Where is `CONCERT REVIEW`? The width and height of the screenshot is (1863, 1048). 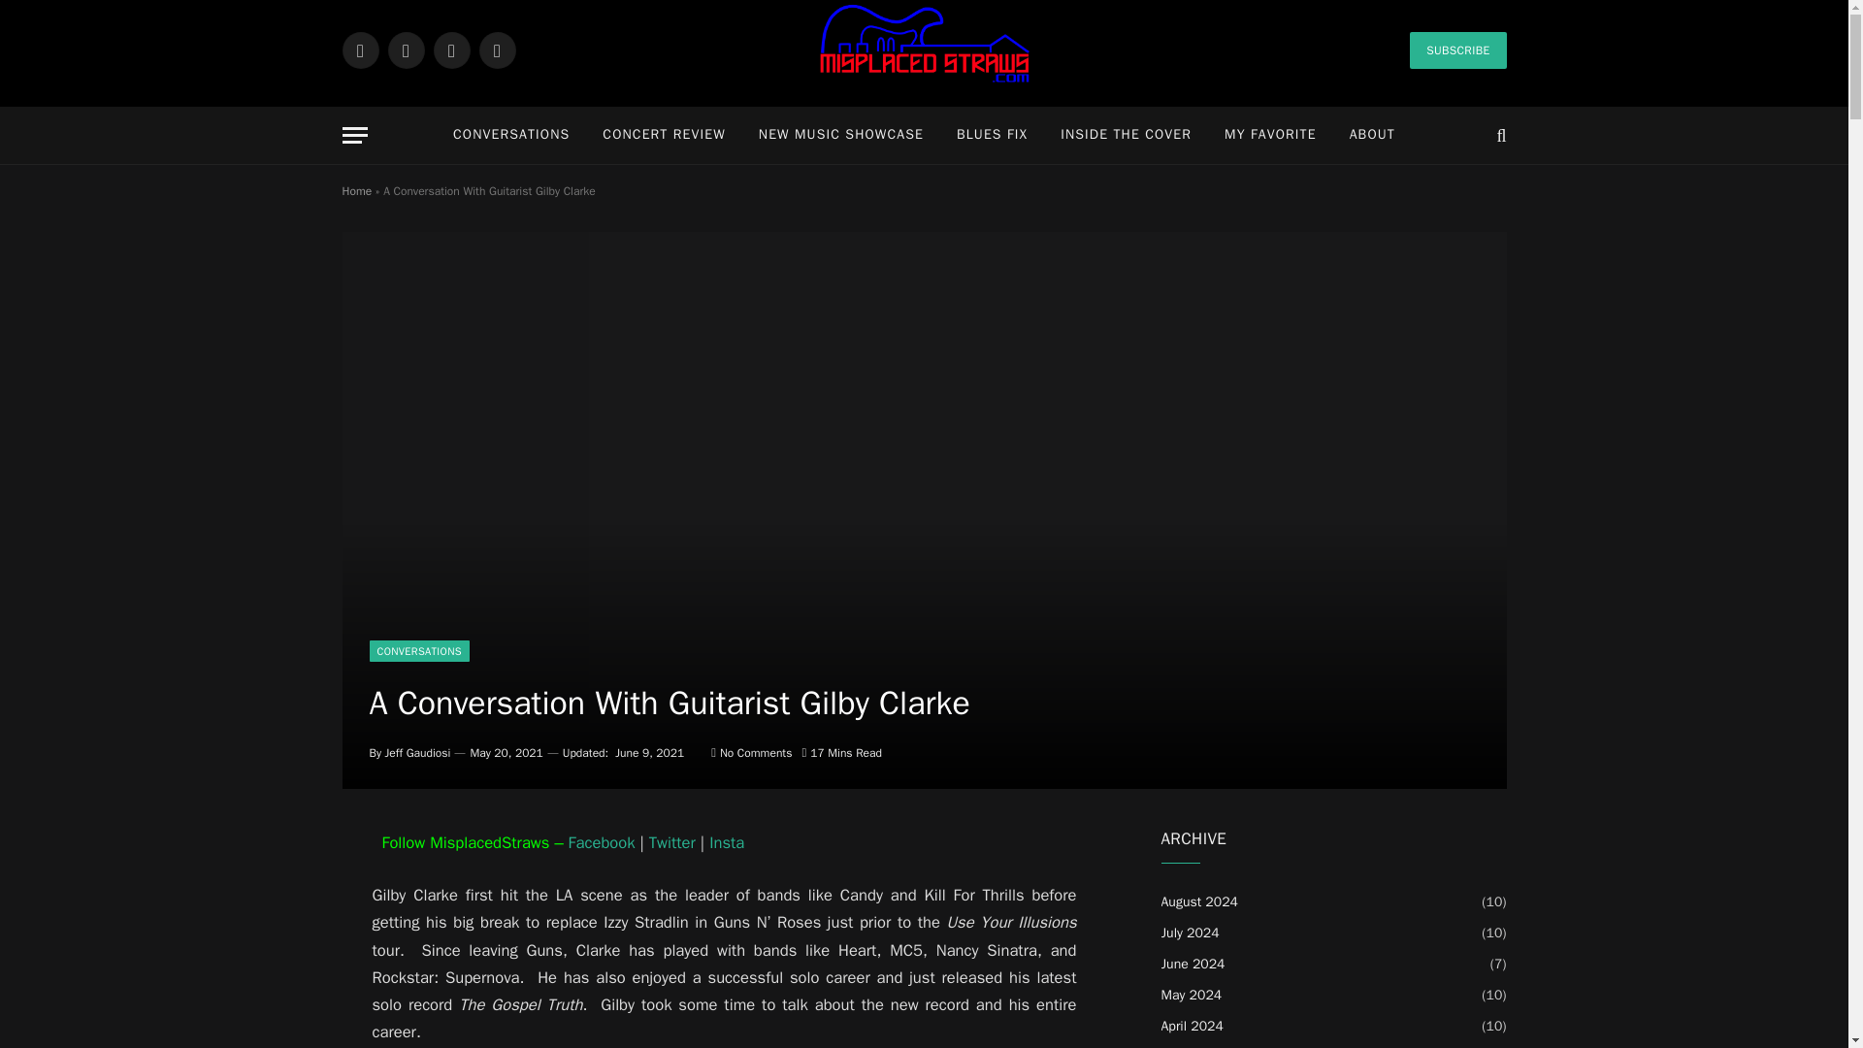 CONCERT REVIEW is located at coordinates (664, 135).